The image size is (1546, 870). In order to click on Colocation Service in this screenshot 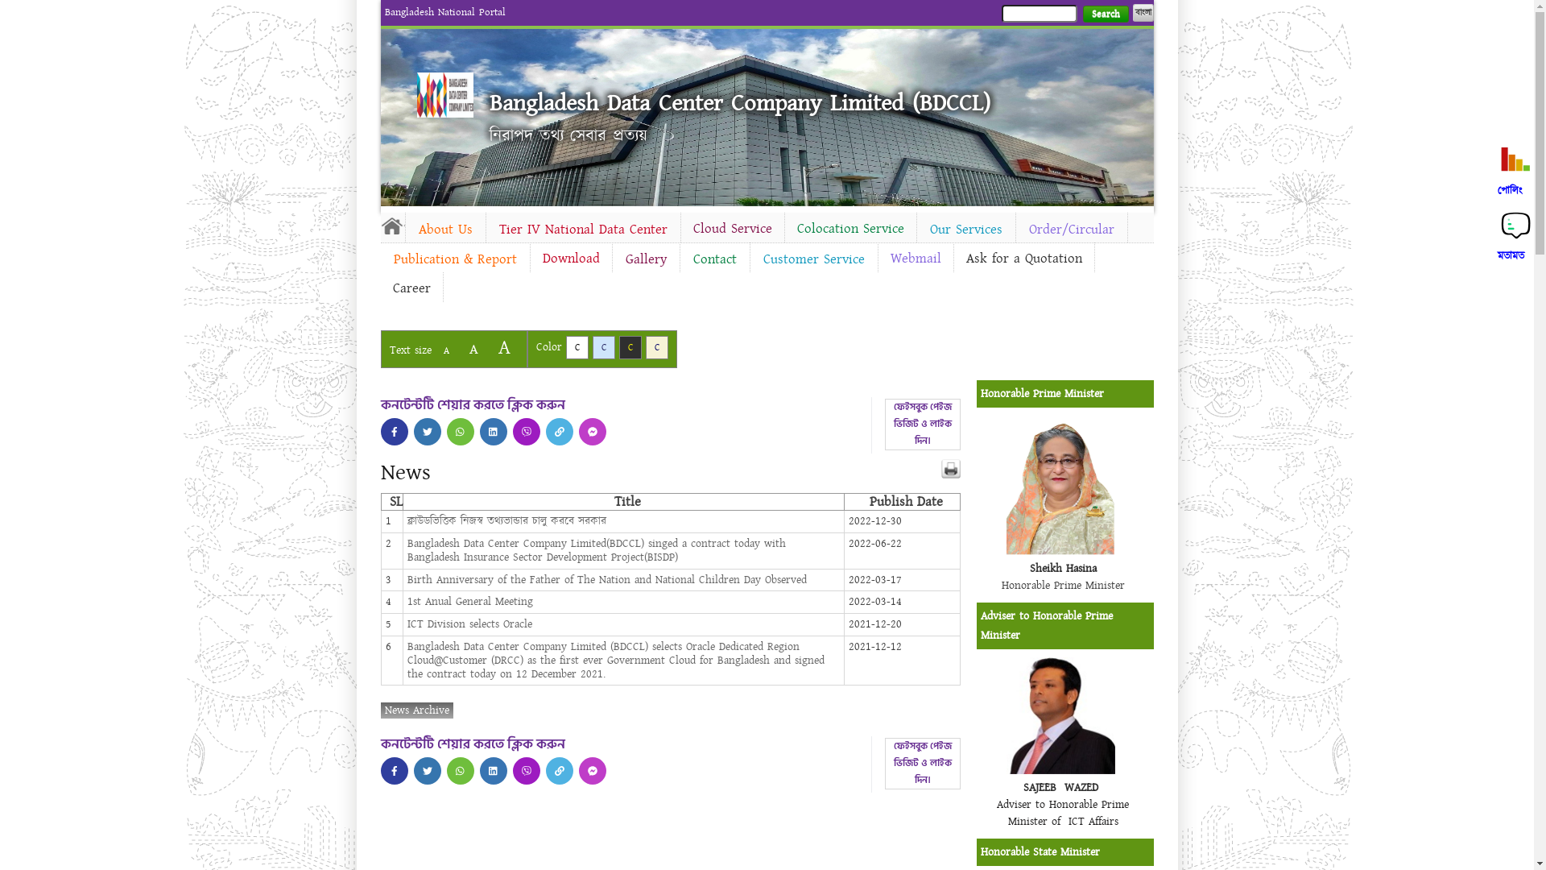, I will do `click(850, 229)`.